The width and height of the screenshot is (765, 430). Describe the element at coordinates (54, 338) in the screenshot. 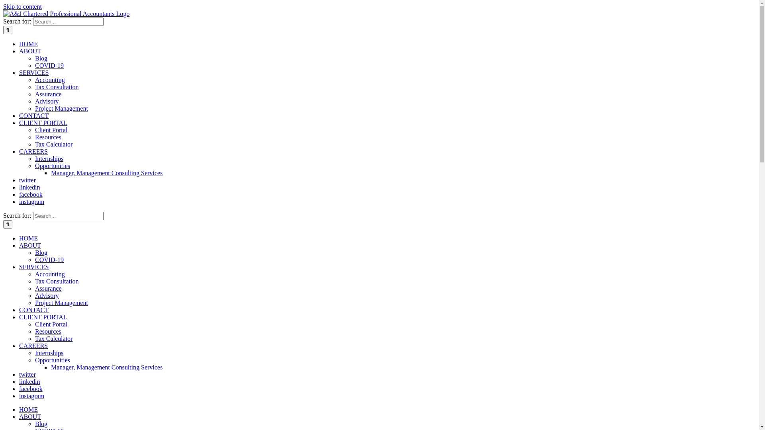

I see `Tax Calculator` at that location.